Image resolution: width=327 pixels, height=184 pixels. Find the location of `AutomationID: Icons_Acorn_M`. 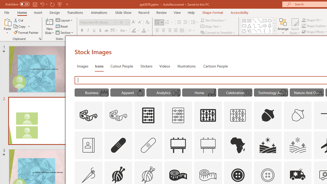

AutomationID: Icons_Acorn_M is located at coordinates (298, 116).